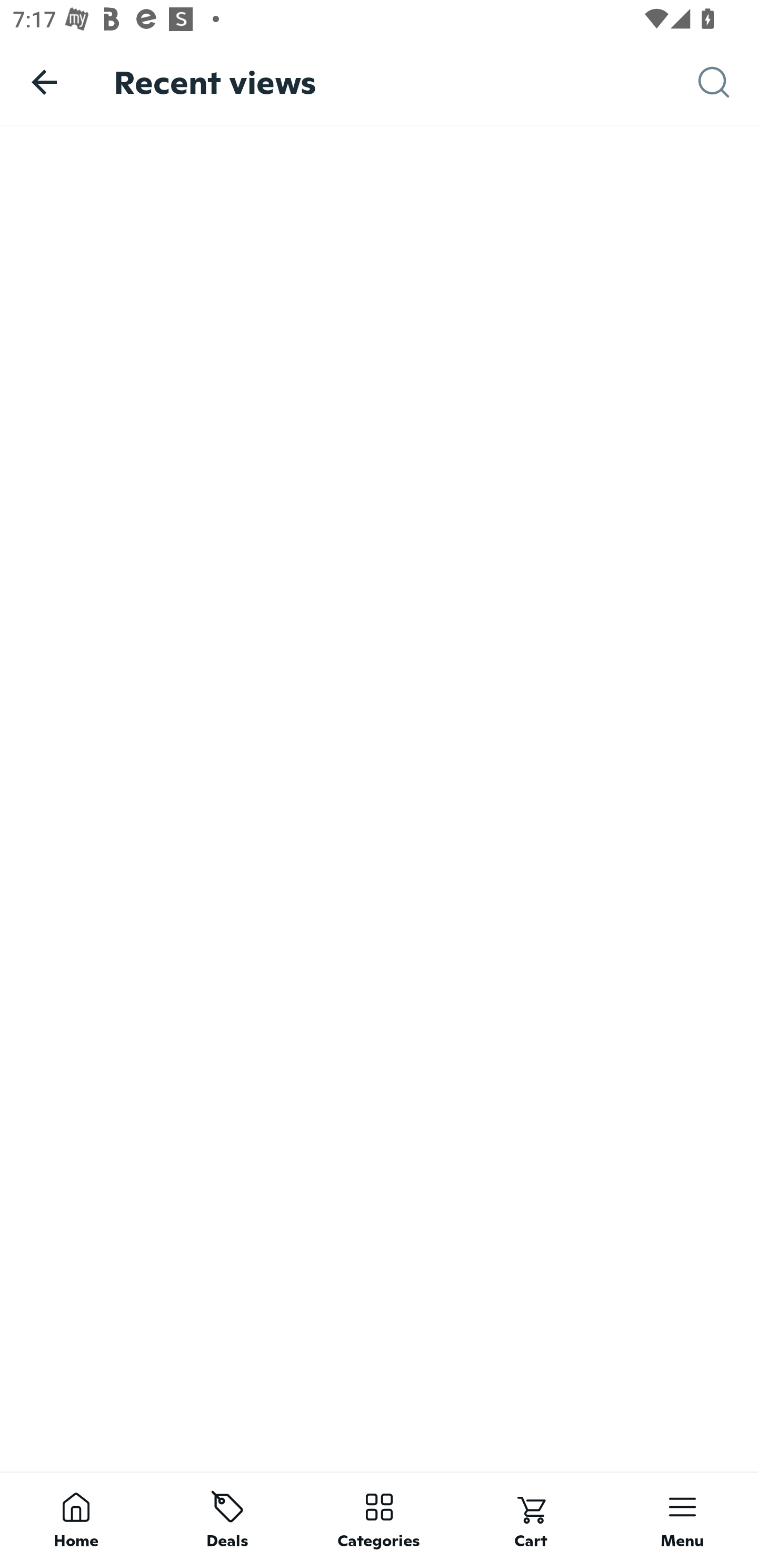  Describe the element at coordinates (682, 1516) in the screenshot. I see `Menu` at that location.